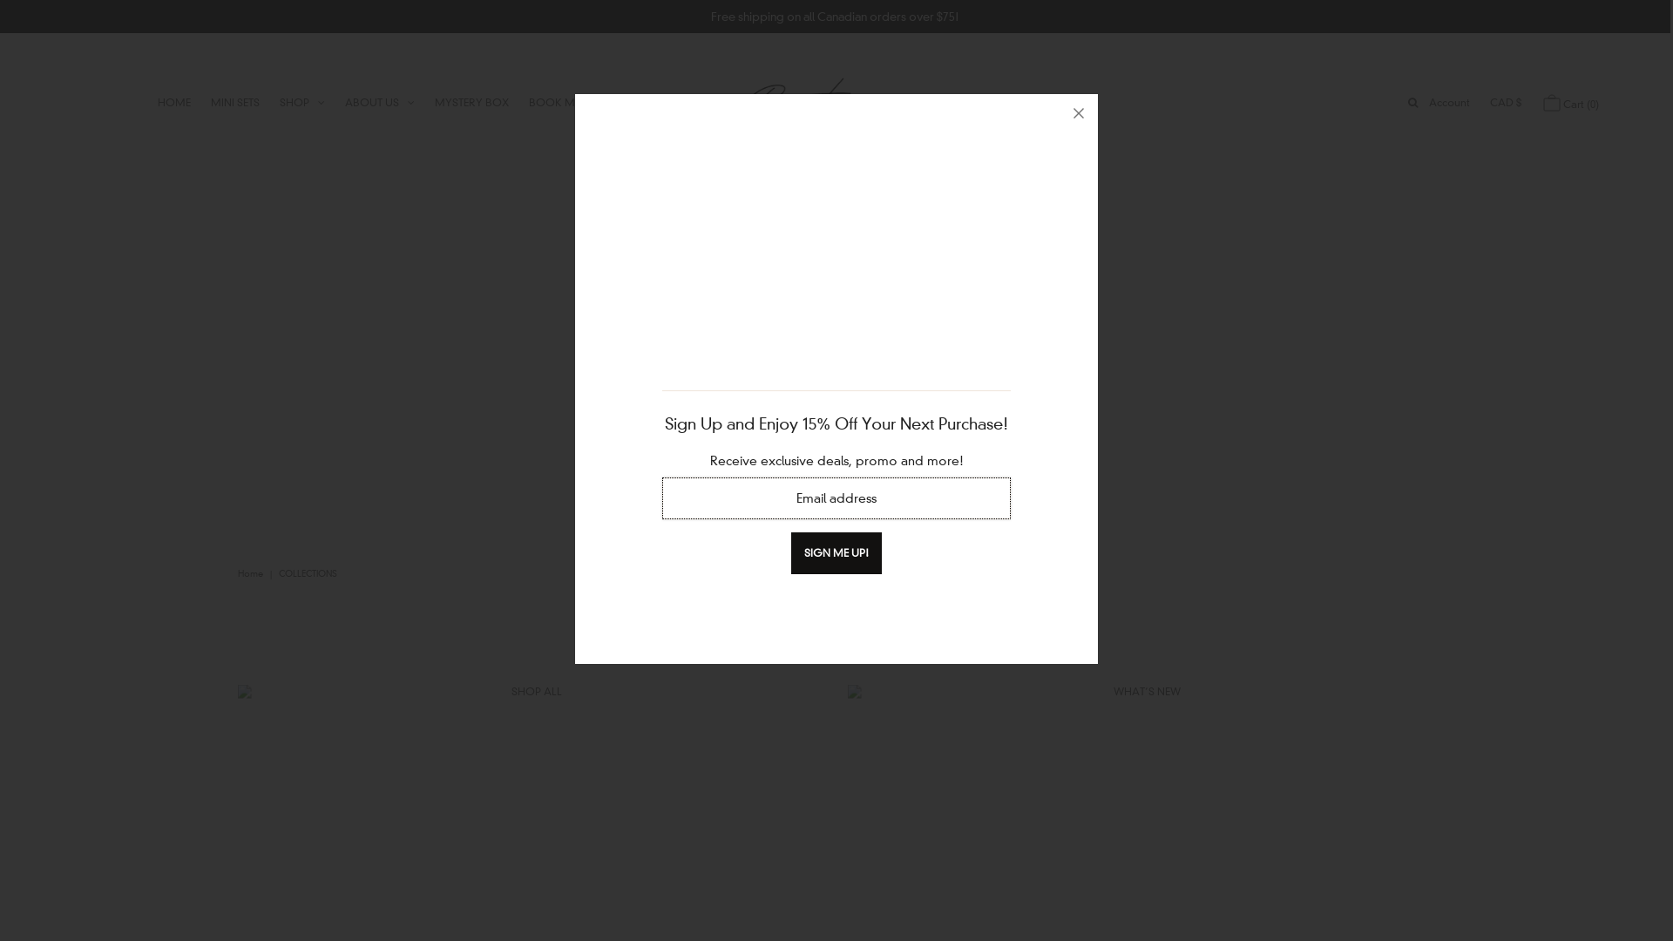 The width and height of the screenshot is (1673, 941). Describe the element at coordinates (302, 103) in the screenshot. I see `SHOP` at that location.